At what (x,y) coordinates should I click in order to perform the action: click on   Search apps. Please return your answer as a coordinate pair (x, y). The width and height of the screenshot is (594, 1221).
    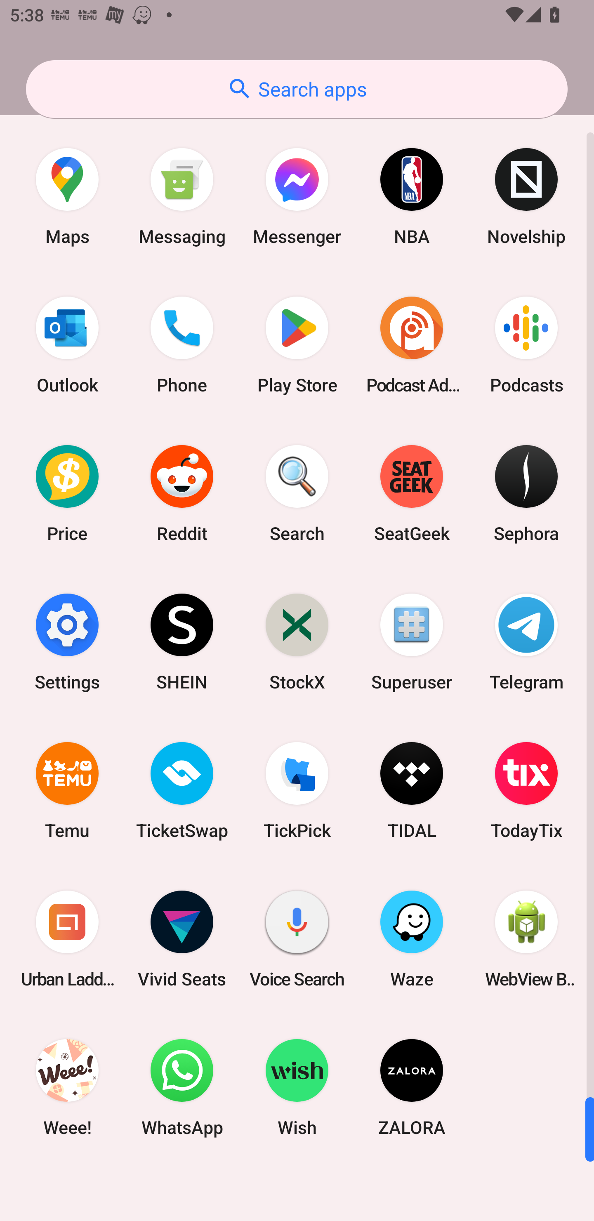
    Looking at the image, I should click on (297, 89).